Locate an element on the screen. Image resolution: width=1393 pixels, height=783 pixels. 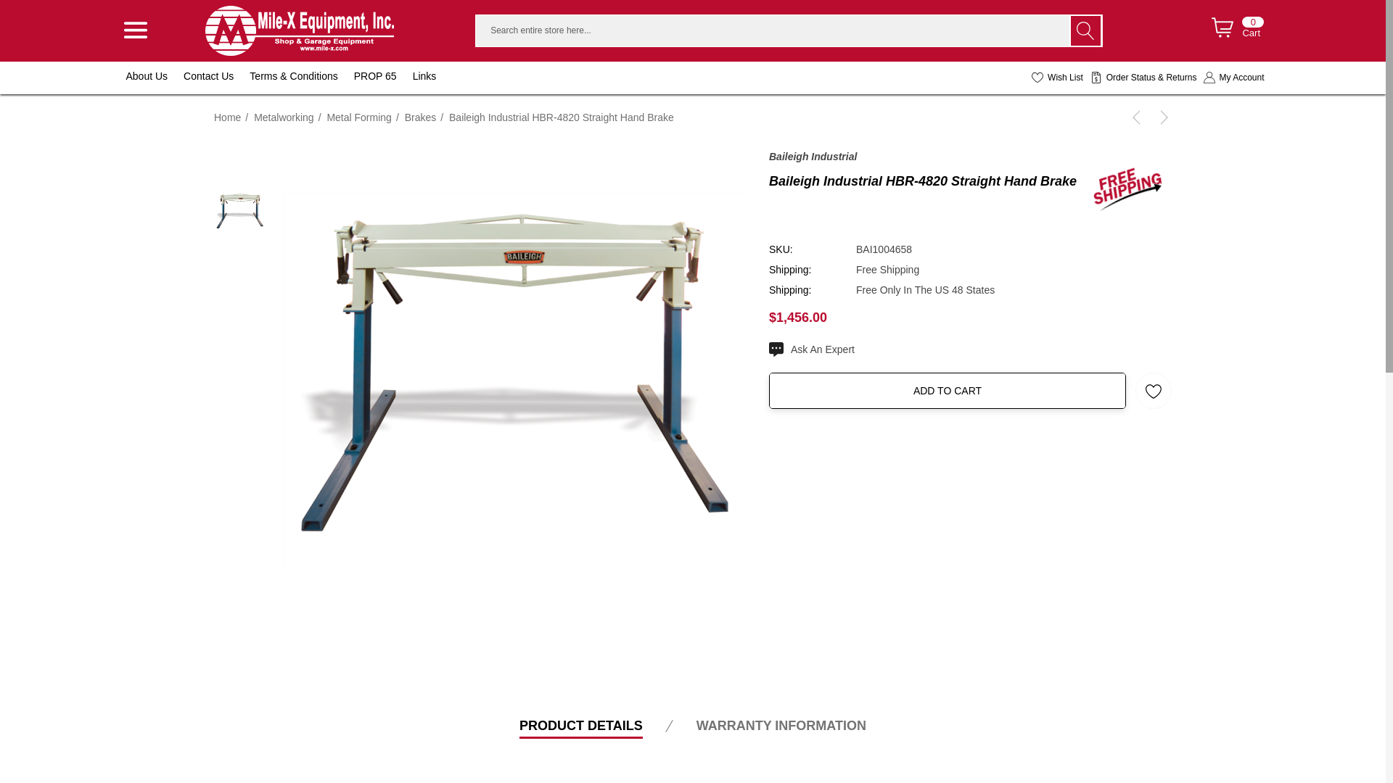
About Us is located at coordinates (1233, 78).